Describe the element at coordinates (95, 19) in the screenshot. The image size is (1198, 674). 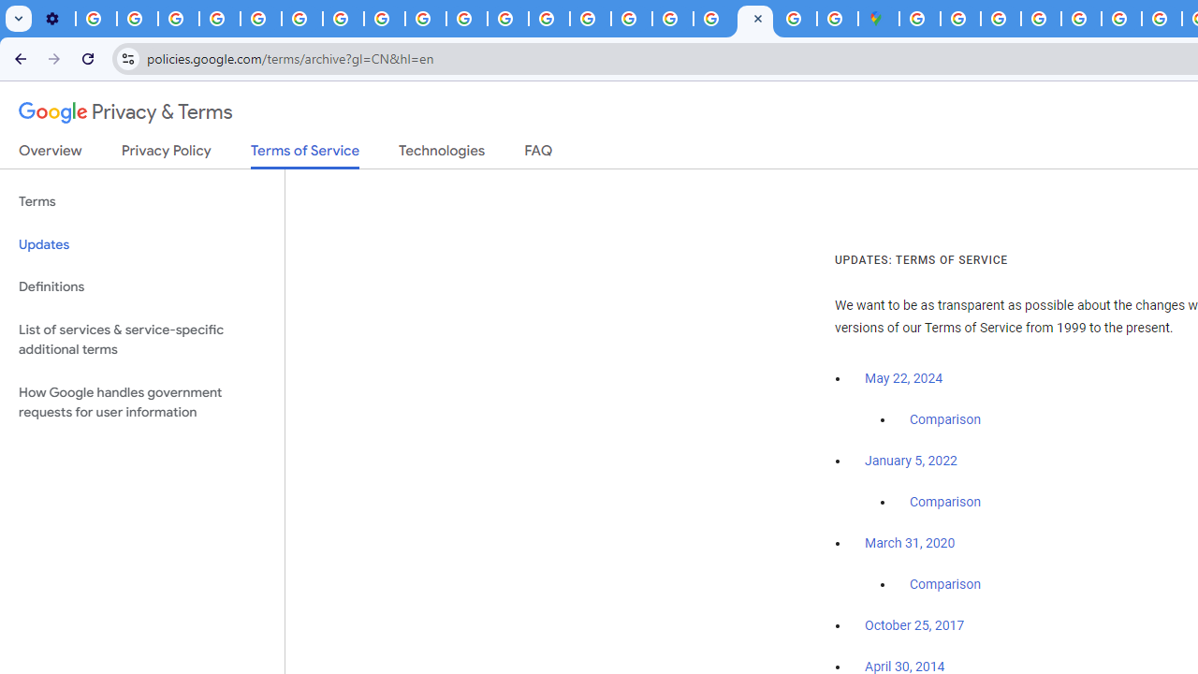
I see `Delete photos & videos - Computer - Google Photos Help` at that location.